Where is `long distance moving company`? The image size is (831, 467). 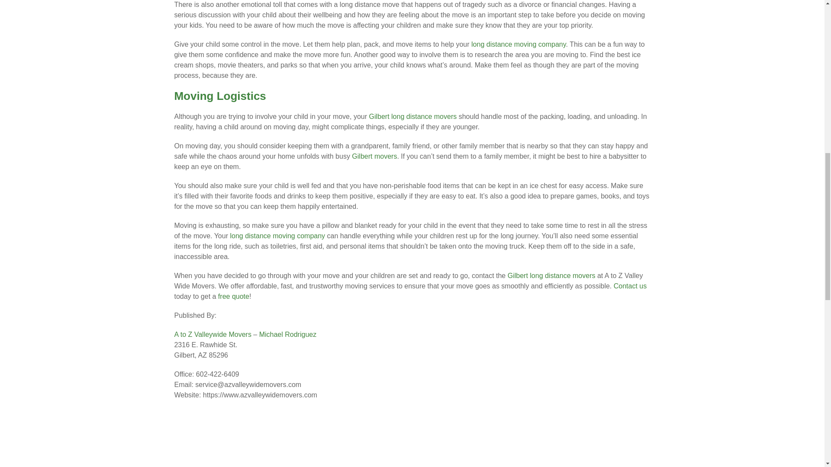 long distance moving company is located at coordinates (277, 236).